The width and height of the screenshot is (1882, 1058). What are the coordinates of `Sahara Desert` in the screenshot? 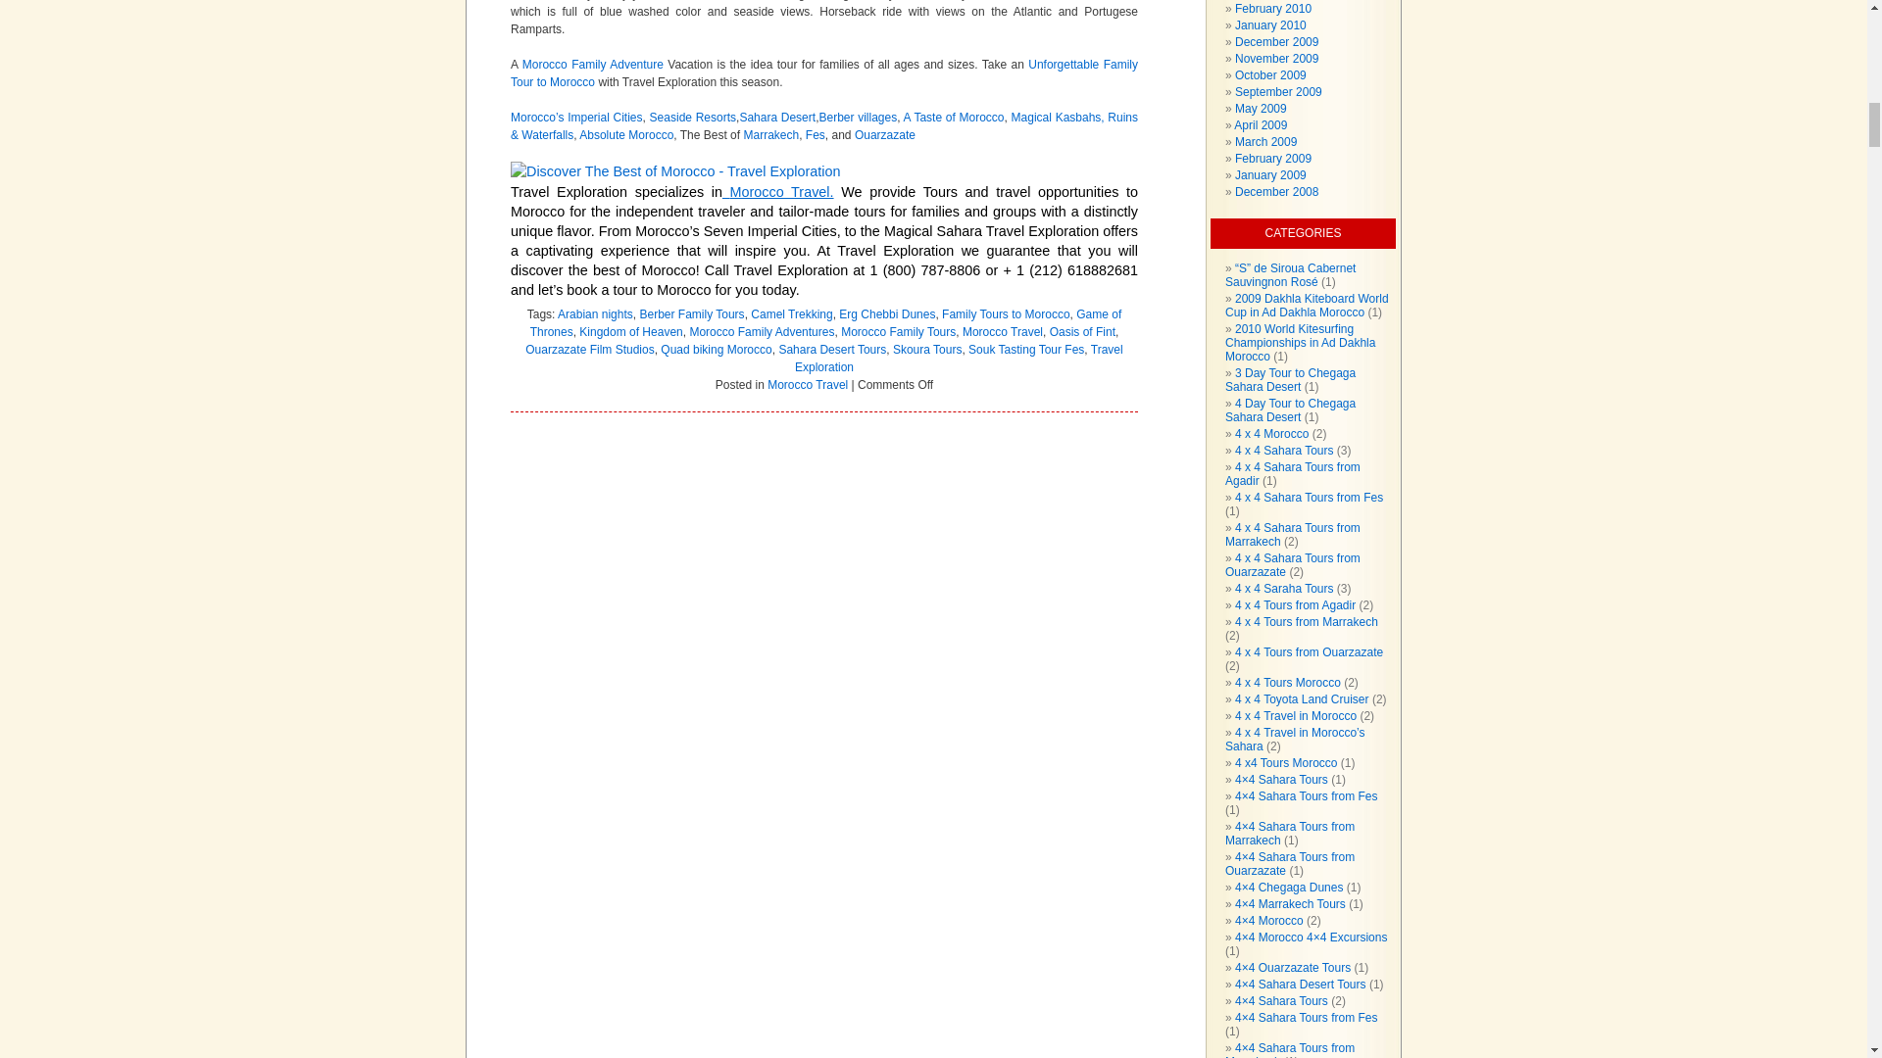 It's located at (776, 118).